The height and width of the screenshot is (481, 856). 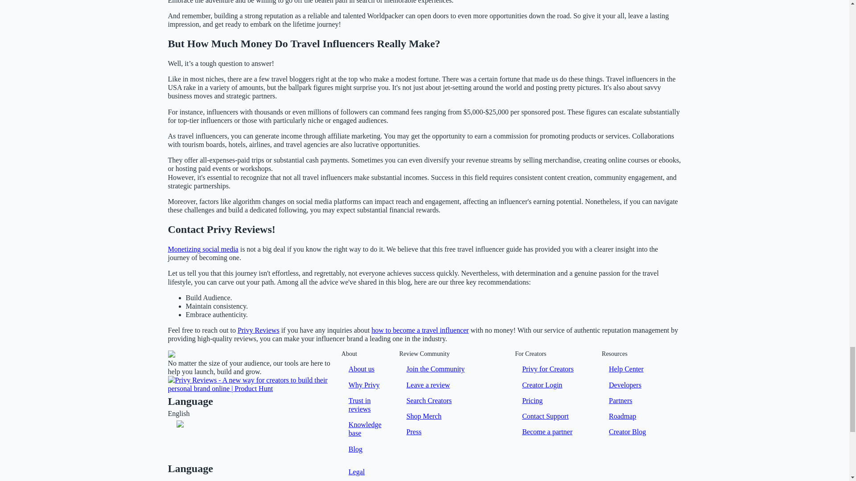 I want to click on Join the Community, so click(x=436, y=369).